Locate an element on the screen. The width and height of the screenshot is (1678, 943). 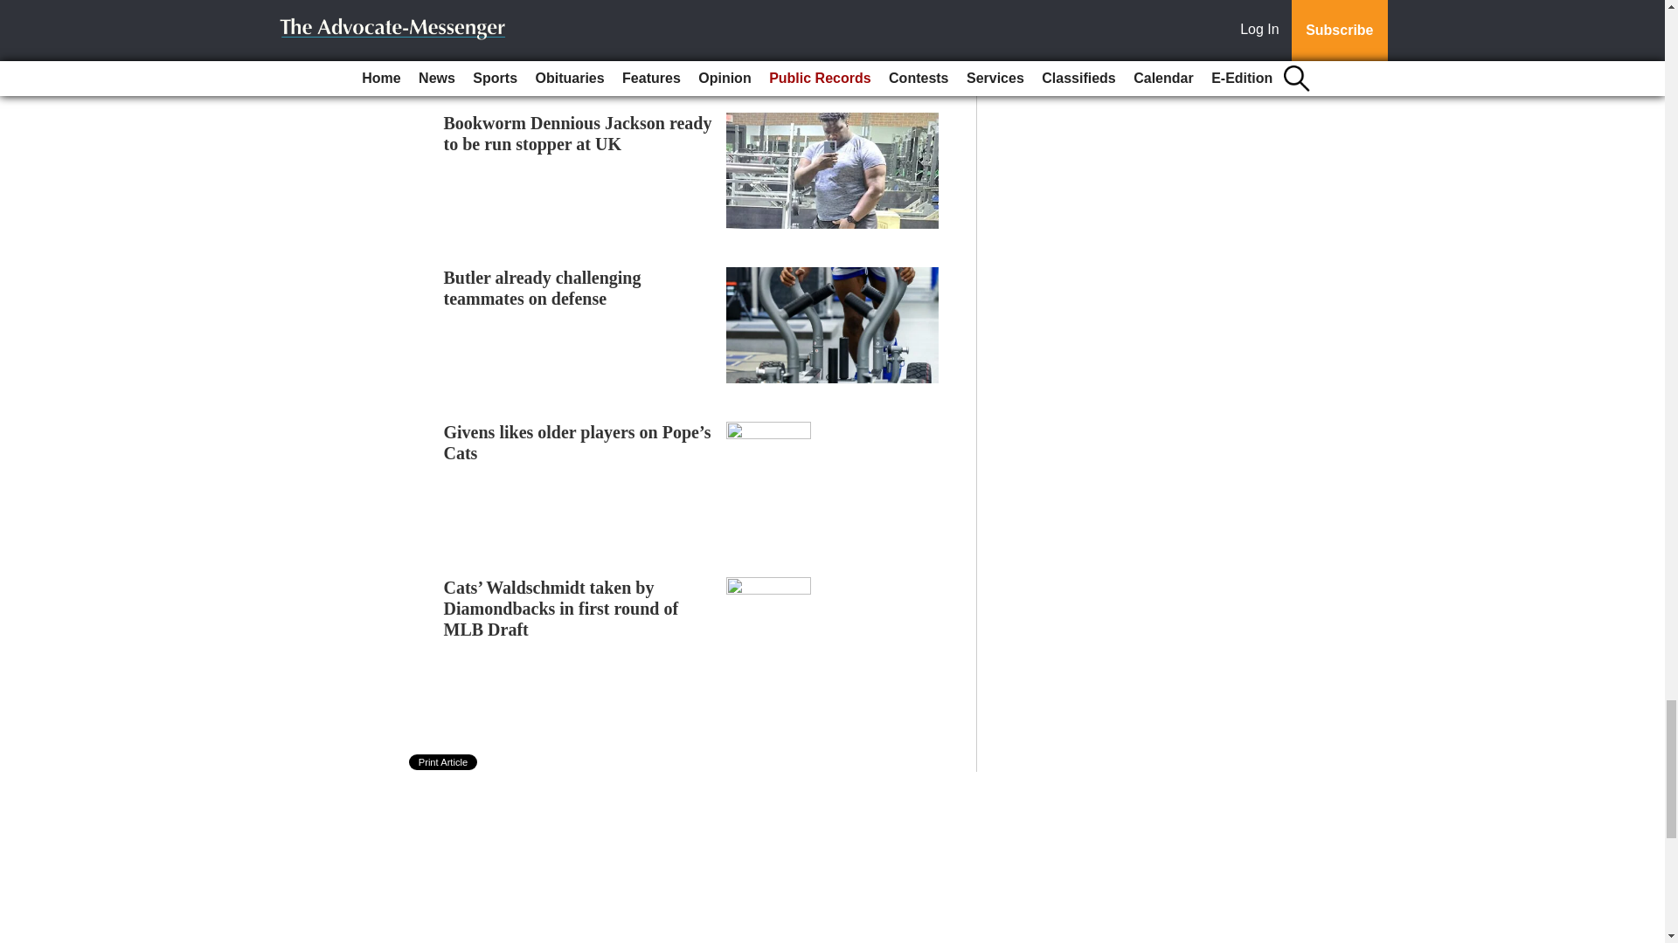
Print Article is located at coordinates (444, 762).